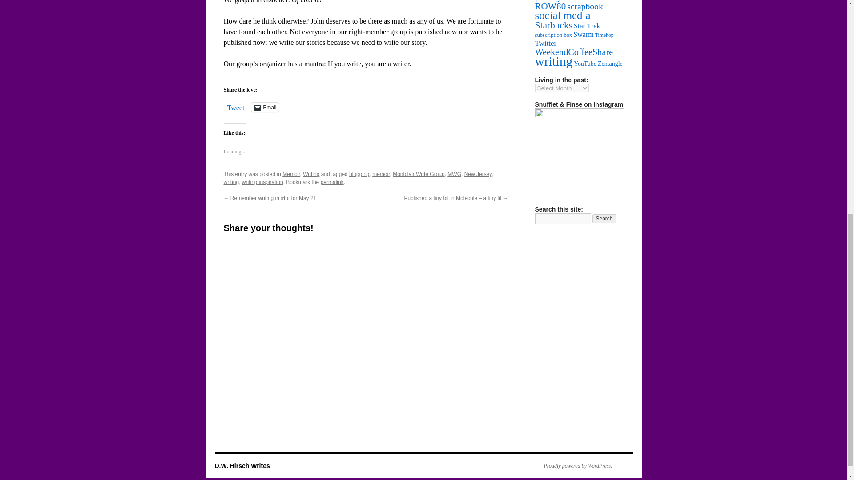  Describe the element at coordinates (381, 174) in the screenshot. I see `memoir` at that location.